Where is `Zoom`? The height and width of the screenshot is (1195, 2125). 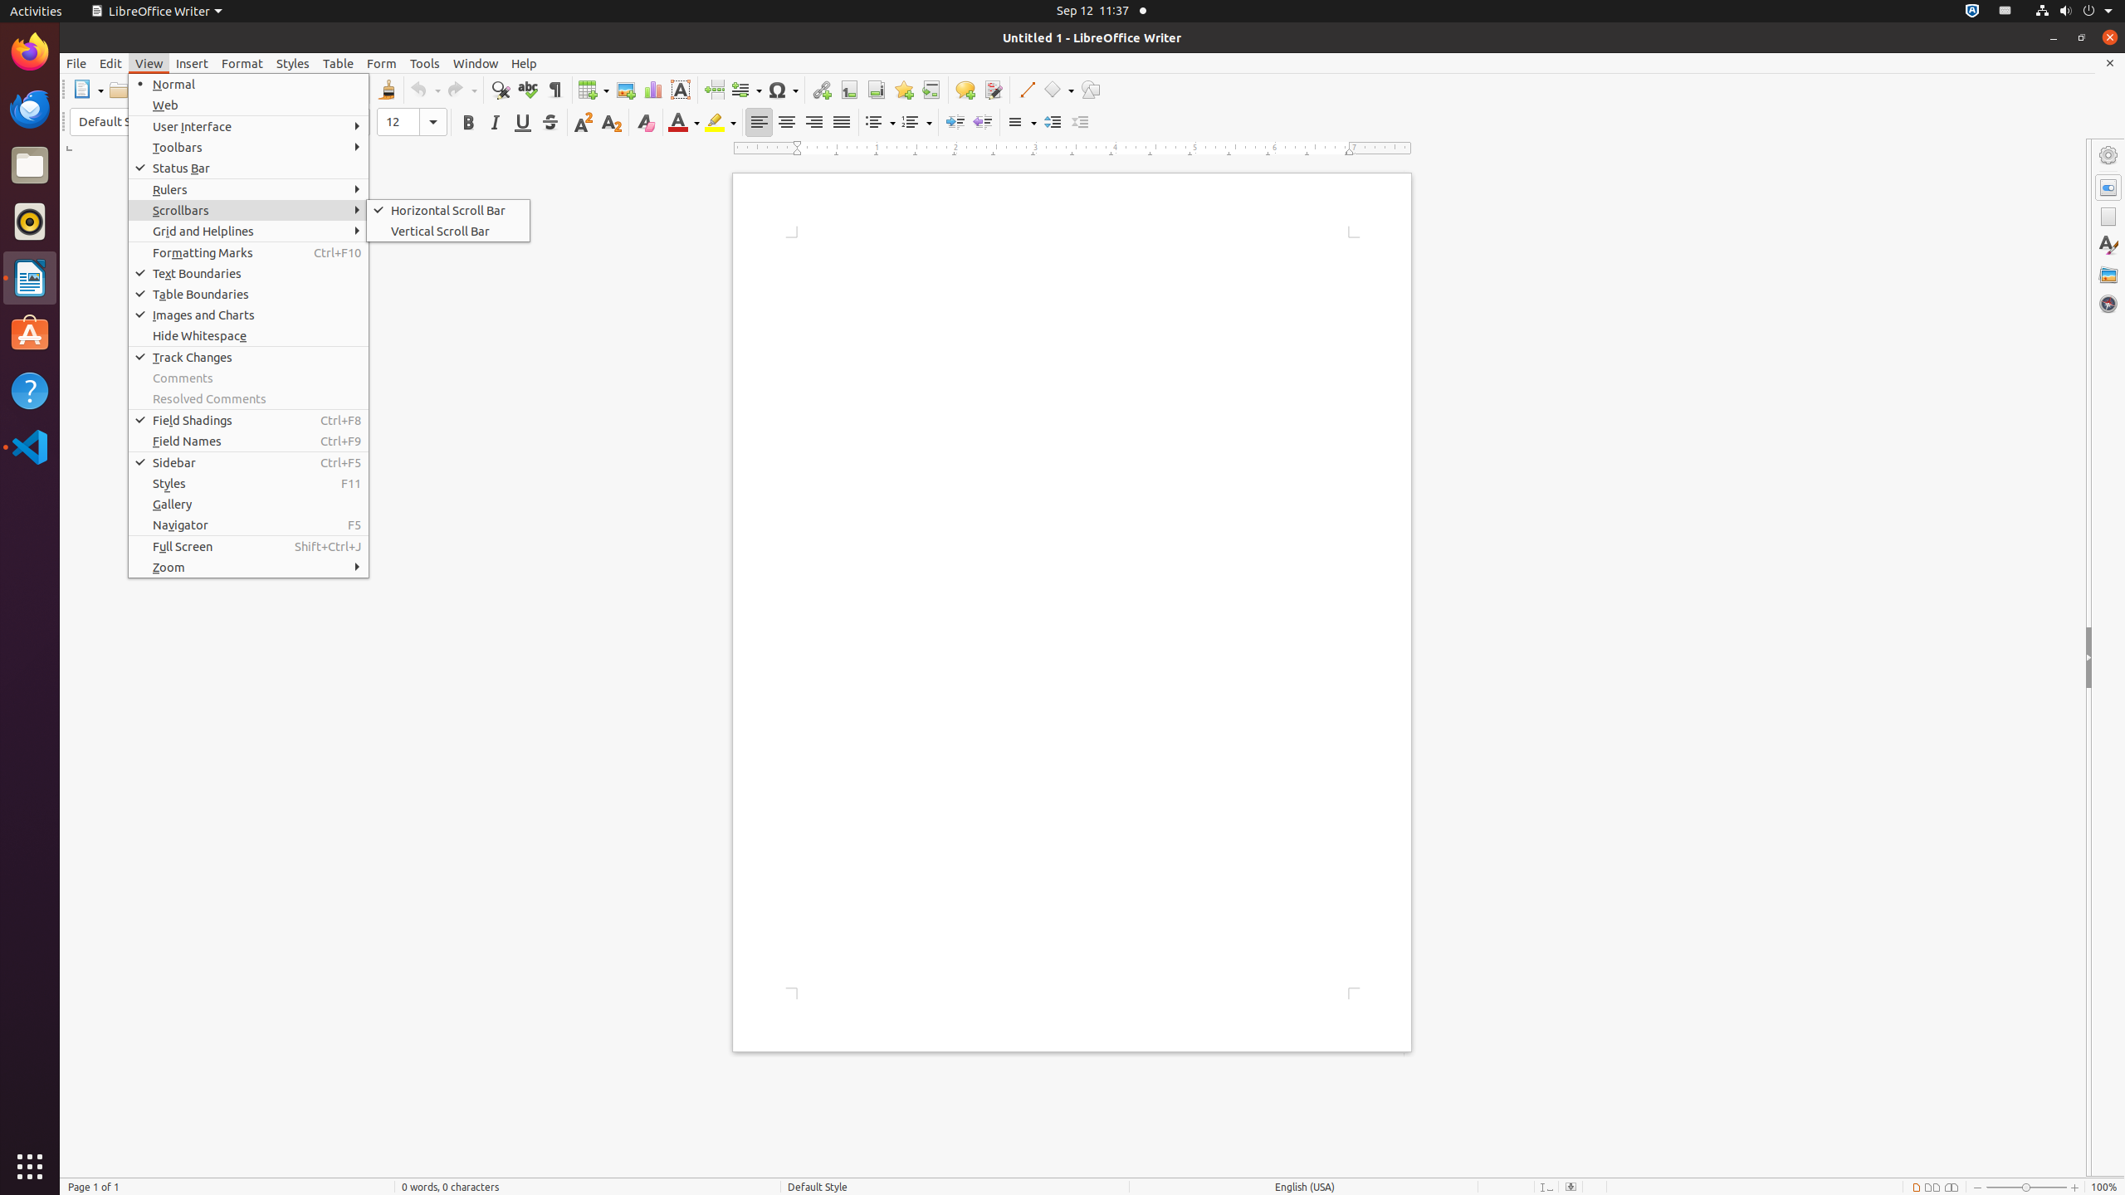
Zoom is located at coordinates (249, 568).